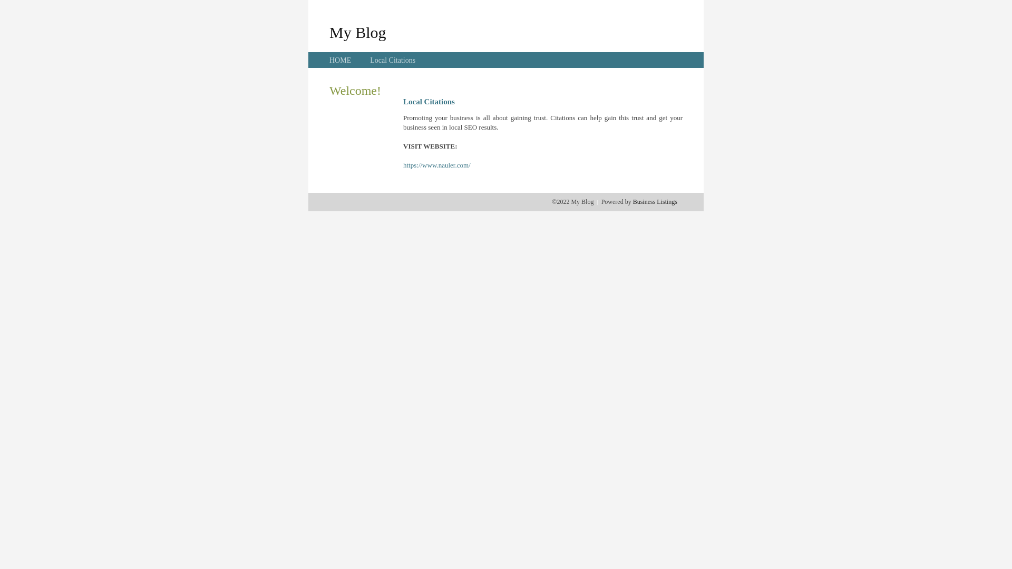 The height and width of the screenshot is (569, 1012). What do you see at coordinates (340, 60) in the screenshot?
I see `HOME` at bounding box center [340, 60].